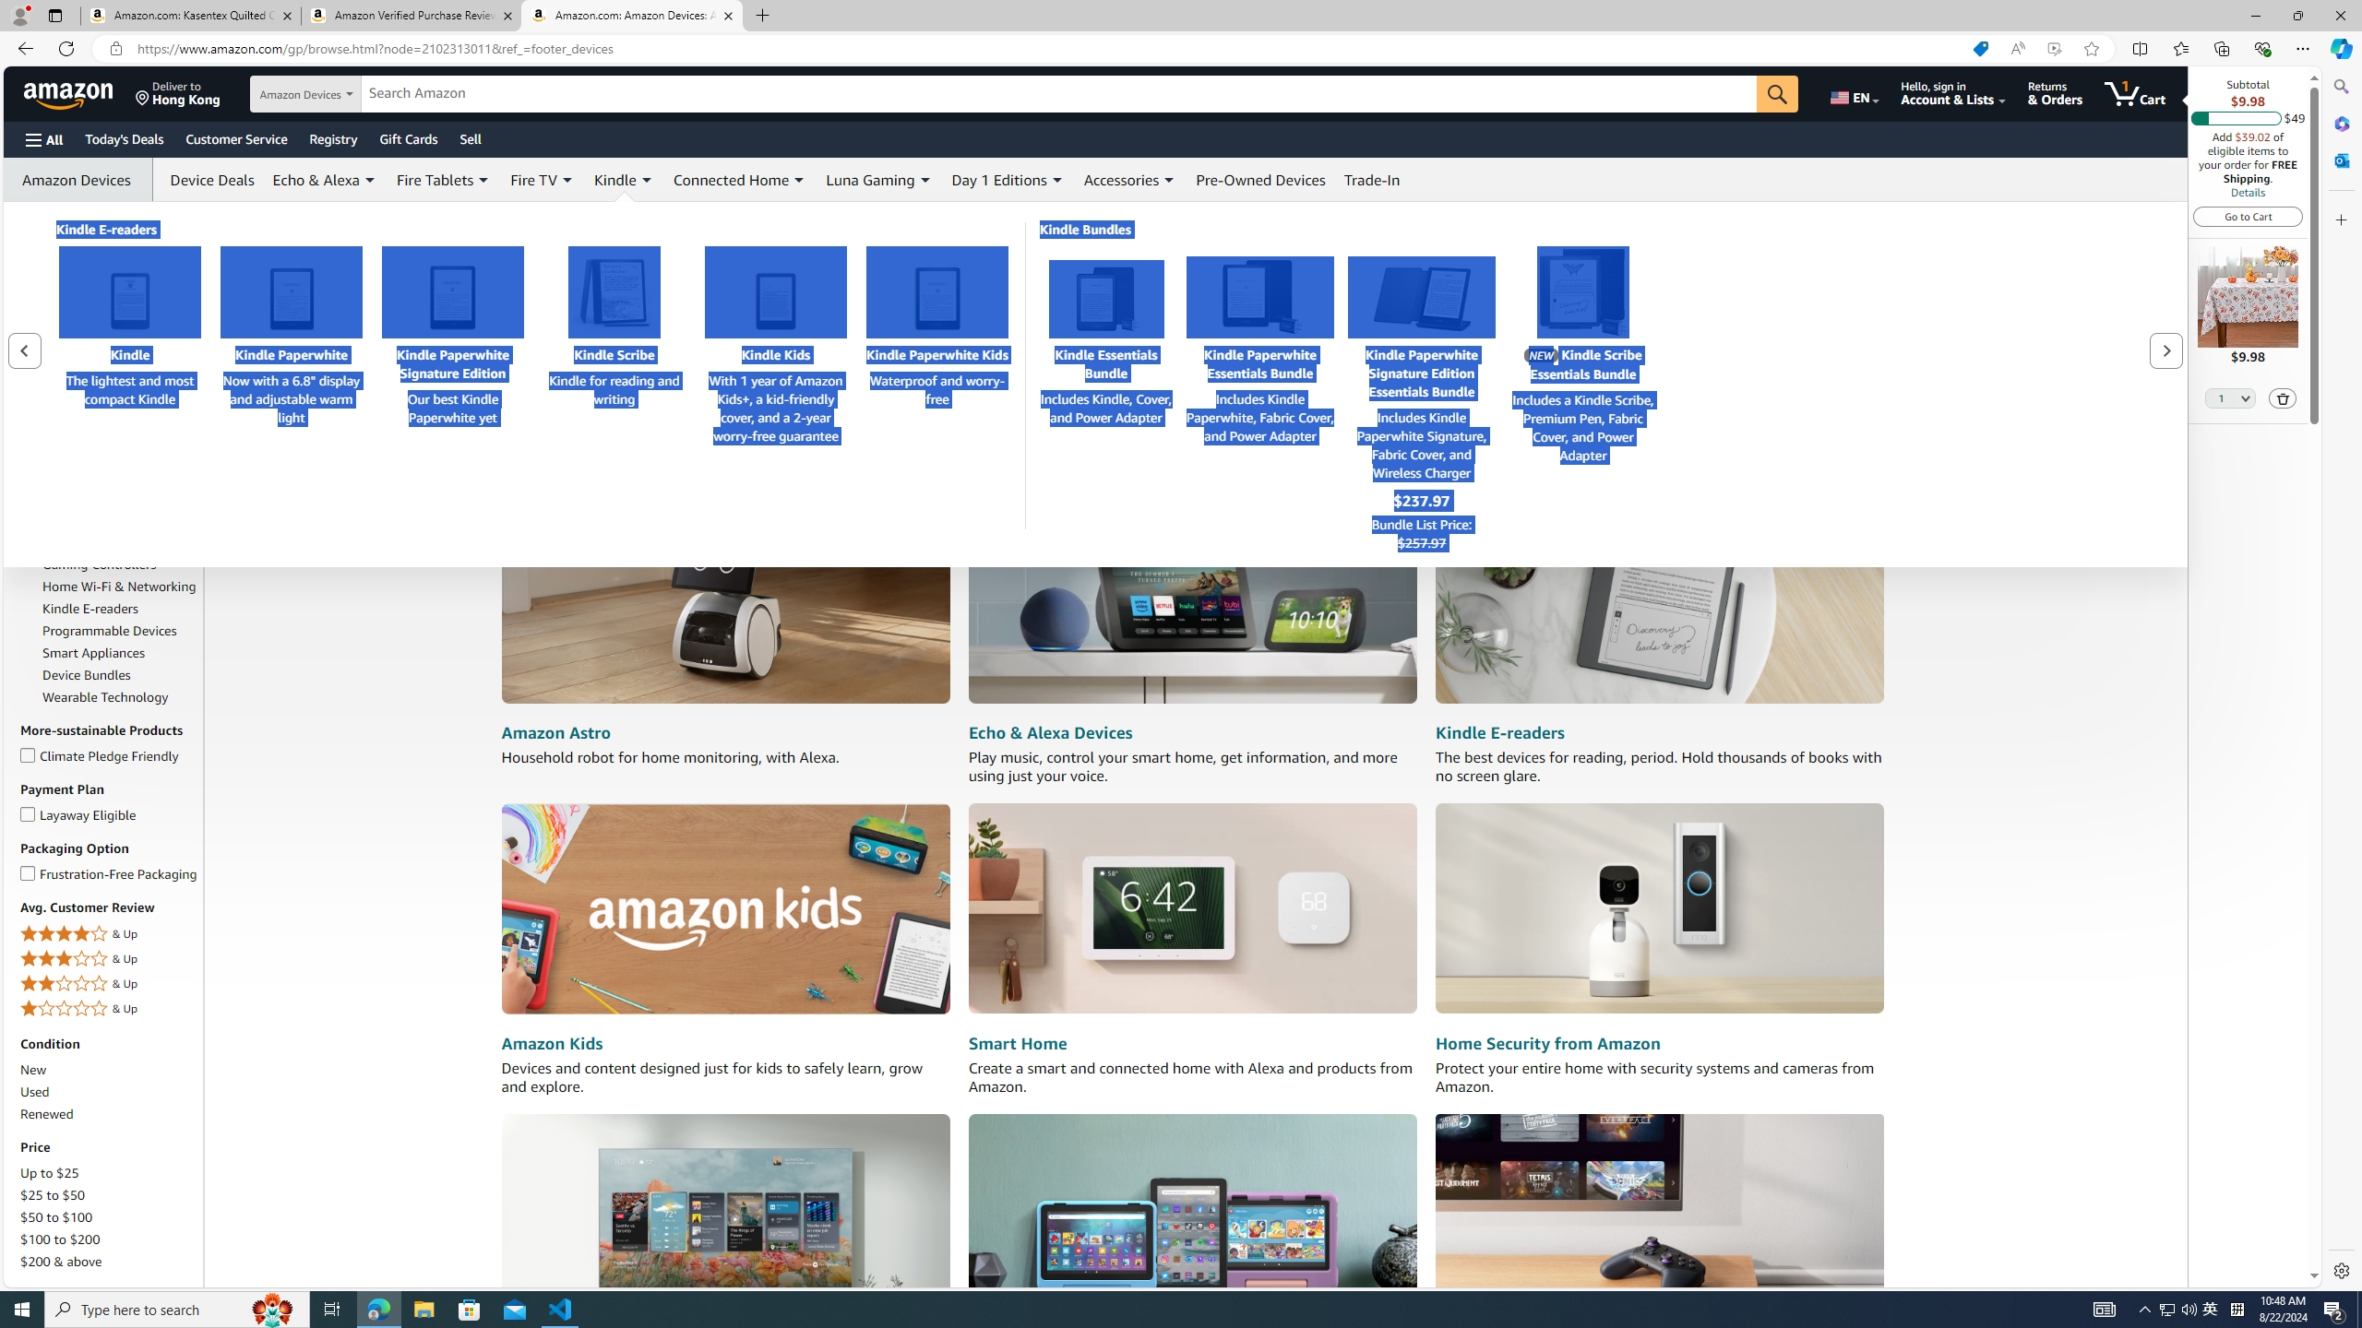 Image resolution: width=2362 pixels, height=1328 pixels. What do you see at coordinates (111, 489) in the screenshot?
I see `Echo Smart Speakers & Displays` at bounding box center [111, 489].